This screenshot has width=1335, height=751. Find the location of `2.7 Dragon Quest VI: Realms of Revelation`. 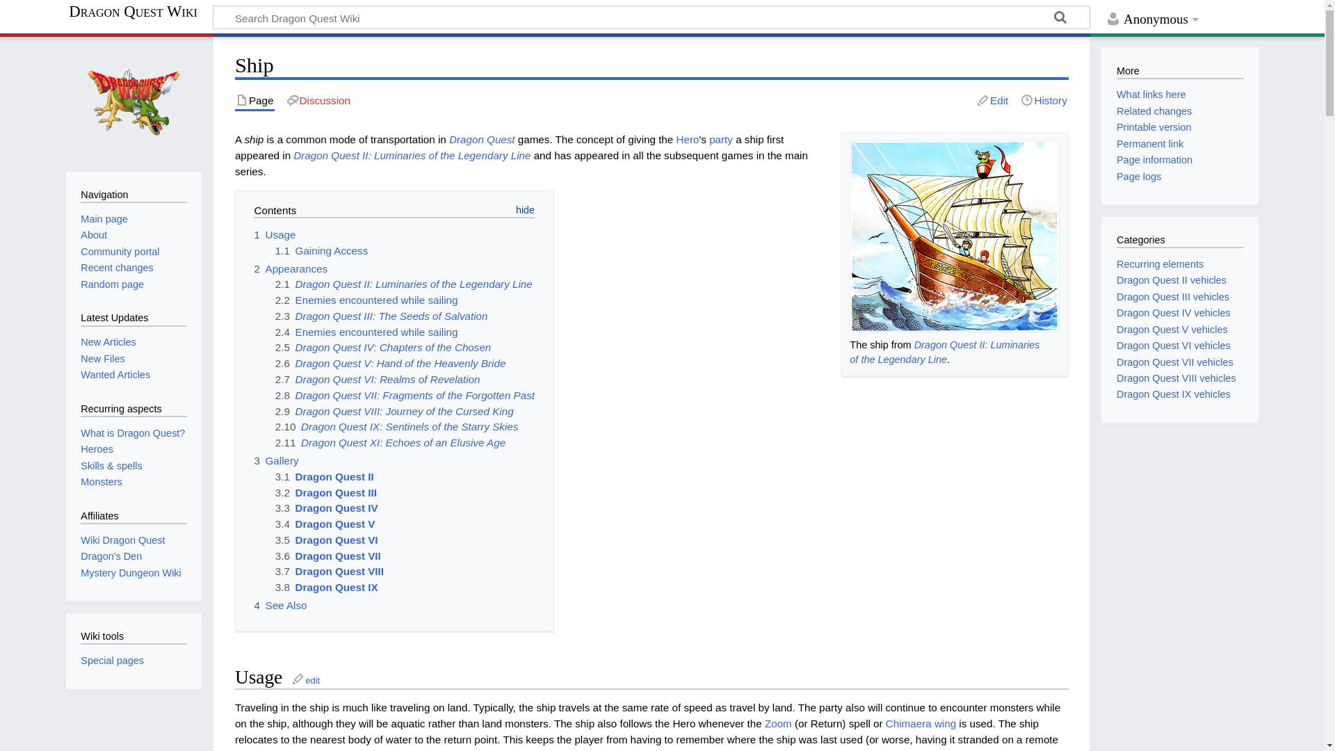

2.7 Dragon Quest VI: Realms of Revelation is located at coordinates (378, 379).